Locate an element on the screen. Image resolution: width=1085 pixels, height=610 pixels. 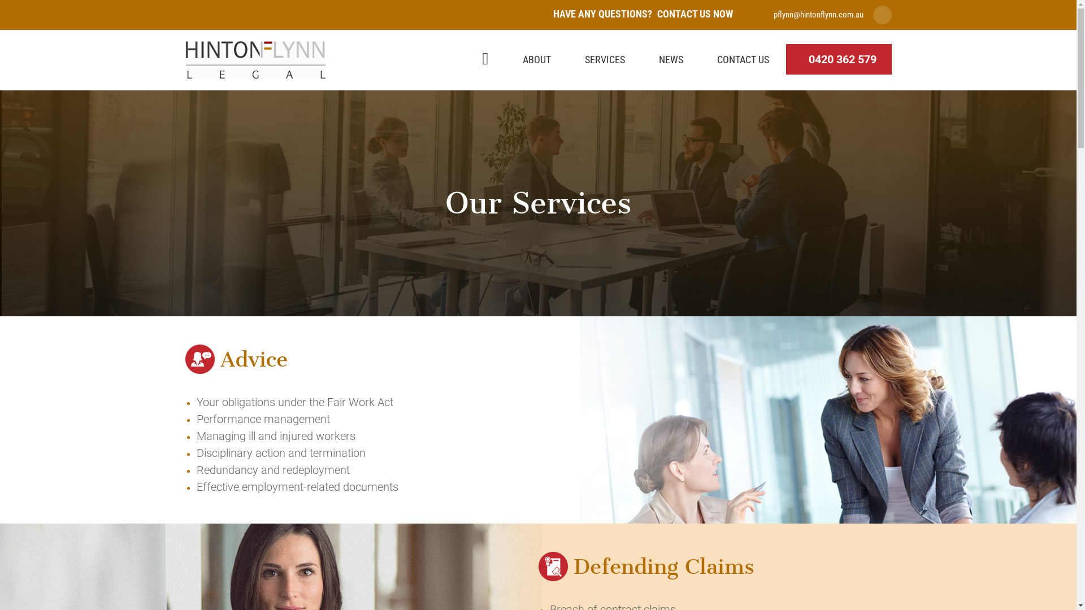
CONTACT US is located at coordinates (743, 60).